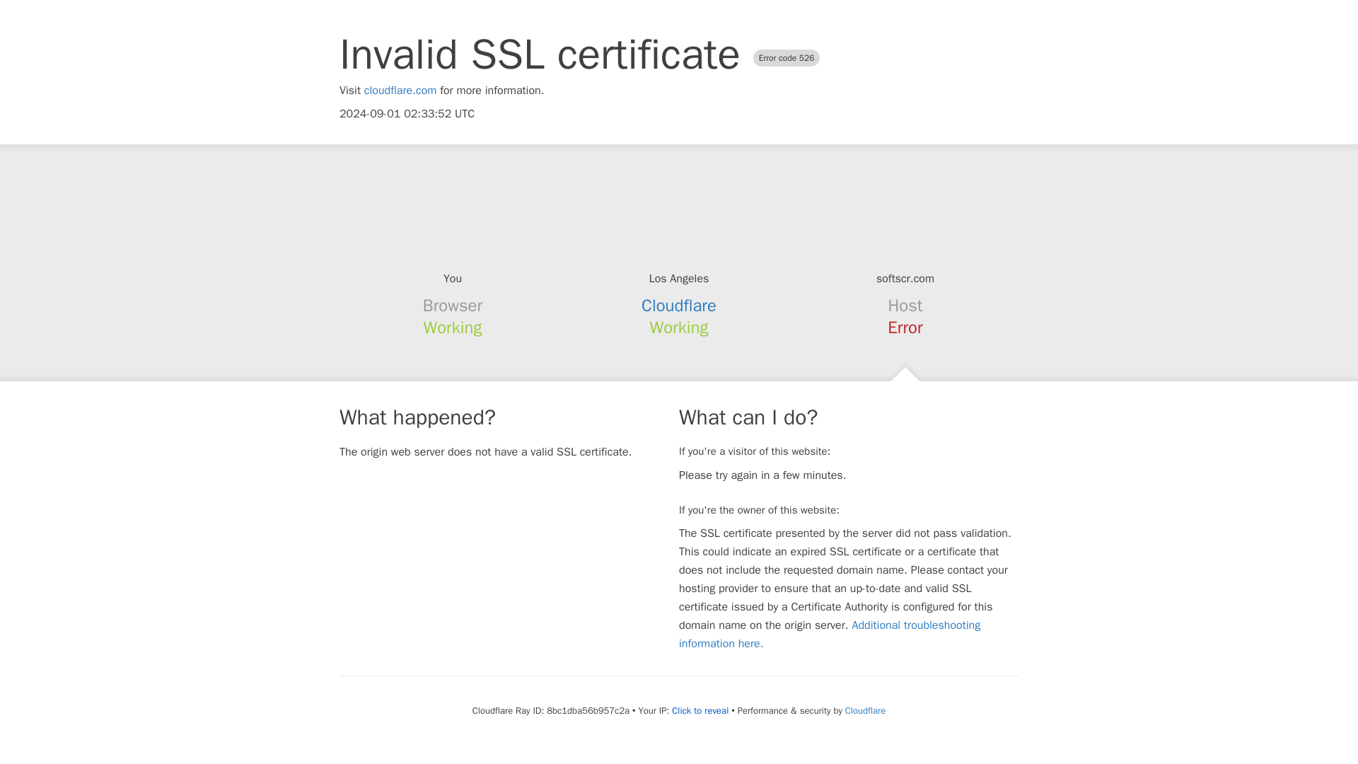 The width and height of the screenshot is (1358, 764). Describe the element at coordinates (864, 710) in the screenshot. I see `Cloudflare` at that location.